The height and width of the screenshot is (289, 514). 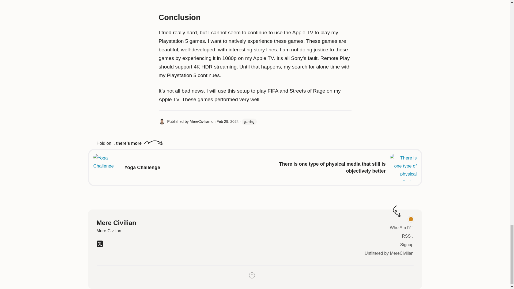 I want to click on MereCivilian, so click(x=200, y=121).